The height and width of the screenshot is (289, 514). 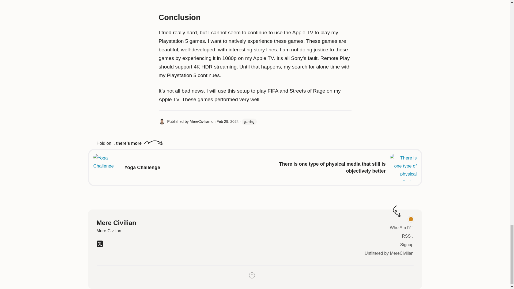 I want to click on MereCivilian, so click(x=200, y=121).